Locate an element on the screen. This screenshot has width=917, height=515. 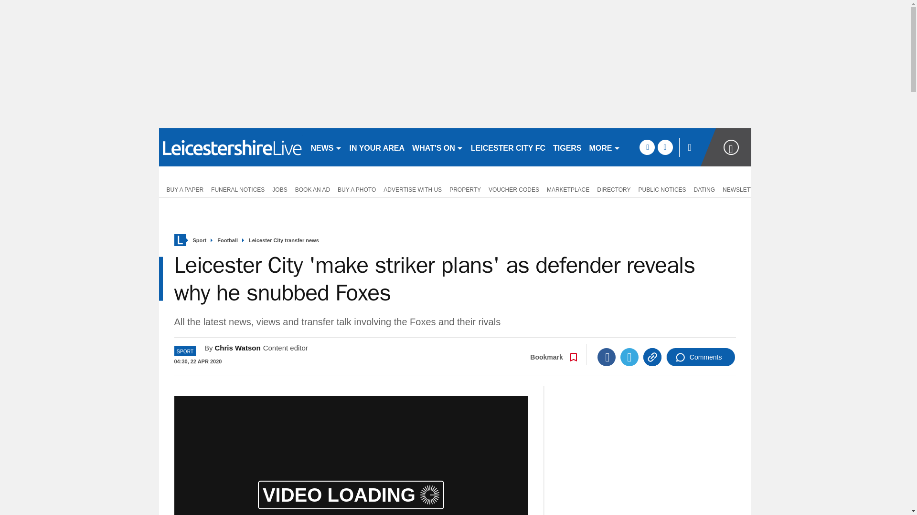
MORE is located at coordinates (605, 147).